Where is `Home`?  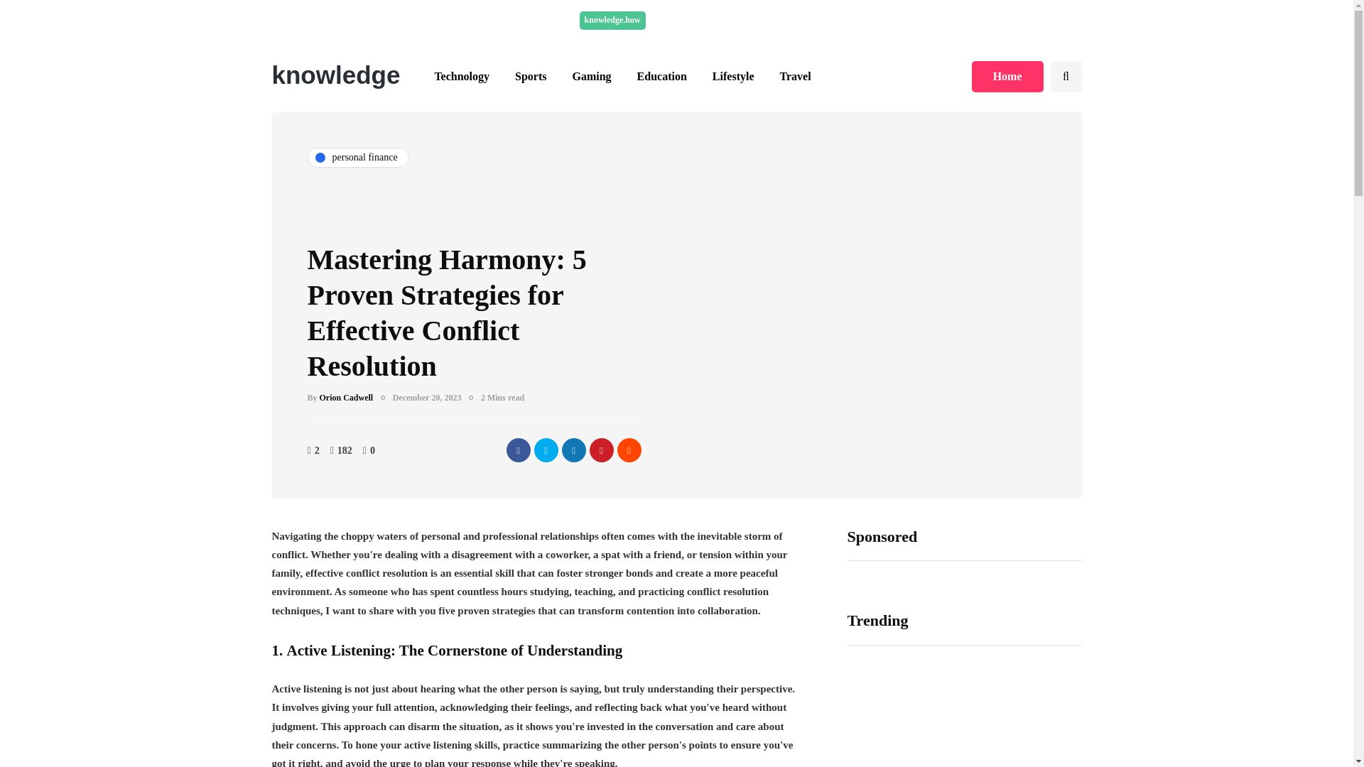 Home is located at coordinates (1007, 77).